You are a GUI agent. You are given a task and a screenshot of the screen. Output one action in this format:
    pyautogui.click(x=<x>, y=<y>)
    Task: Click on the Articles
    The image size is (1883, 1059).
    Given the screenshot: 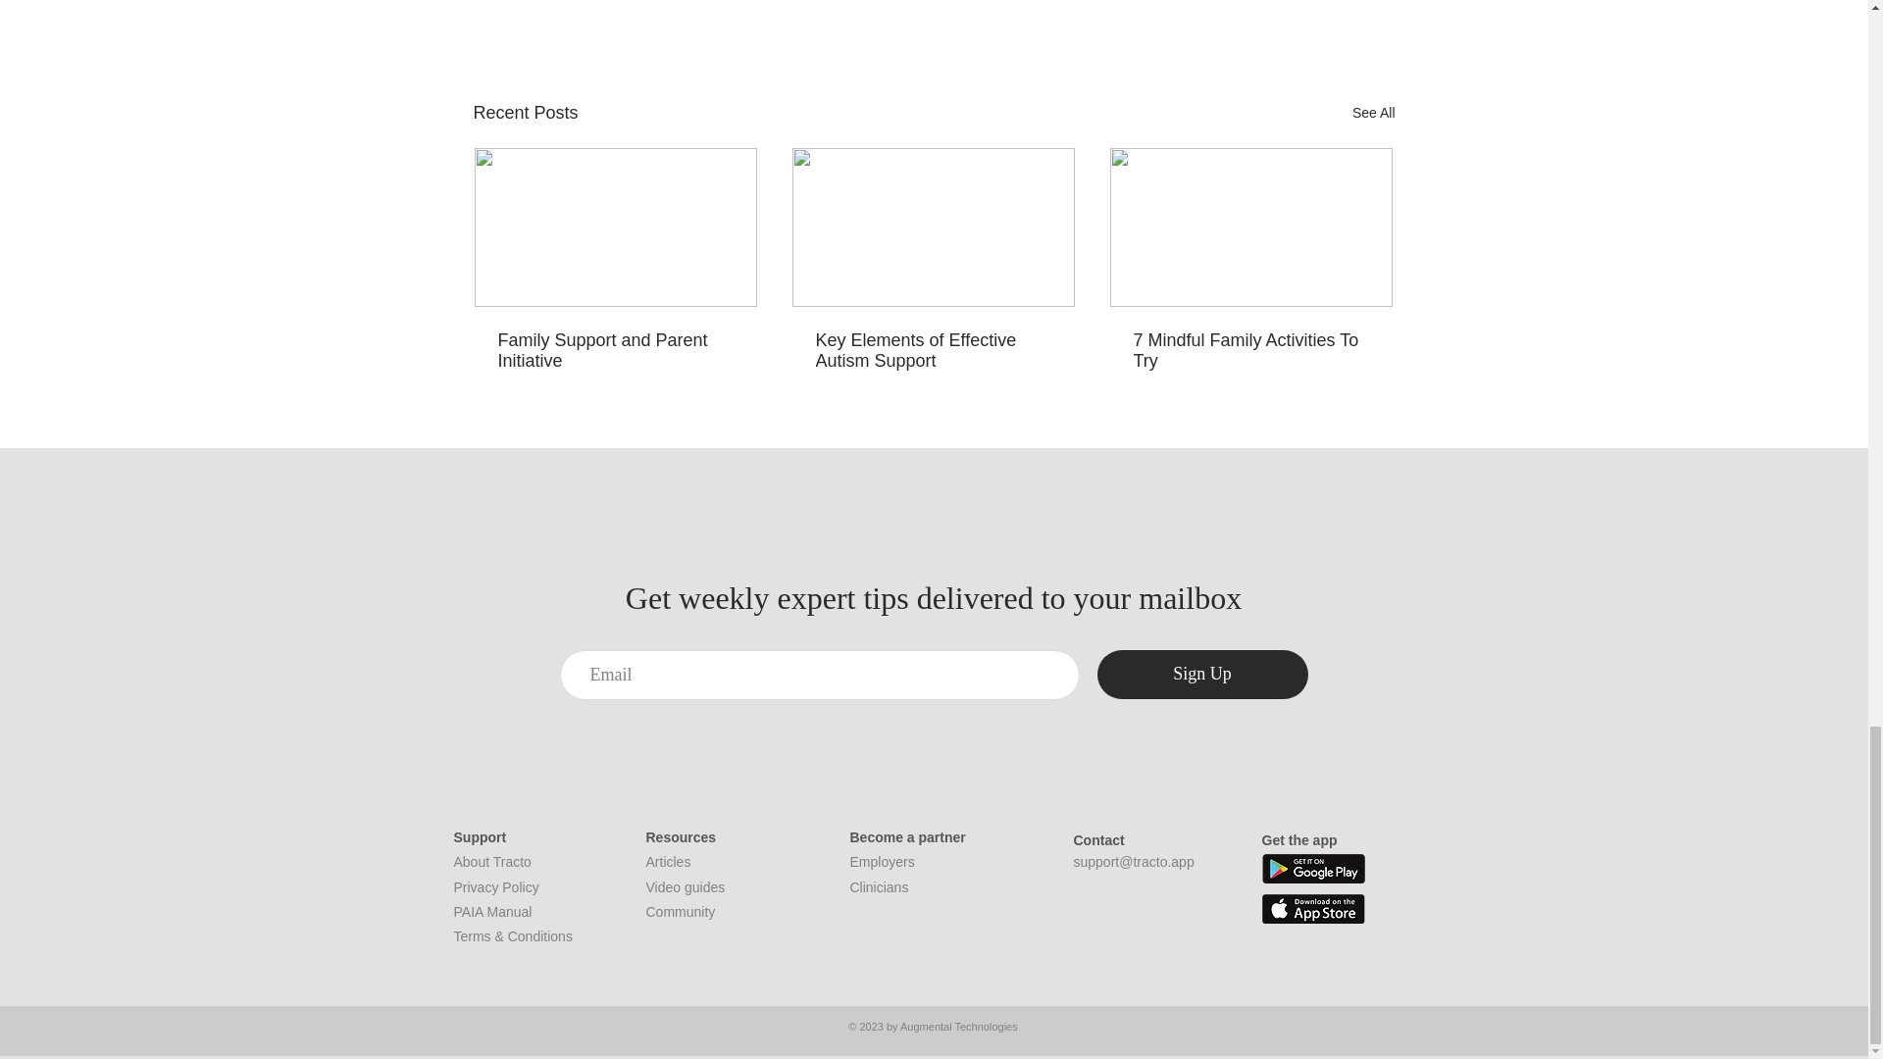 What is the action you would take?
    pyautogui.click(x=668, y=861)
    